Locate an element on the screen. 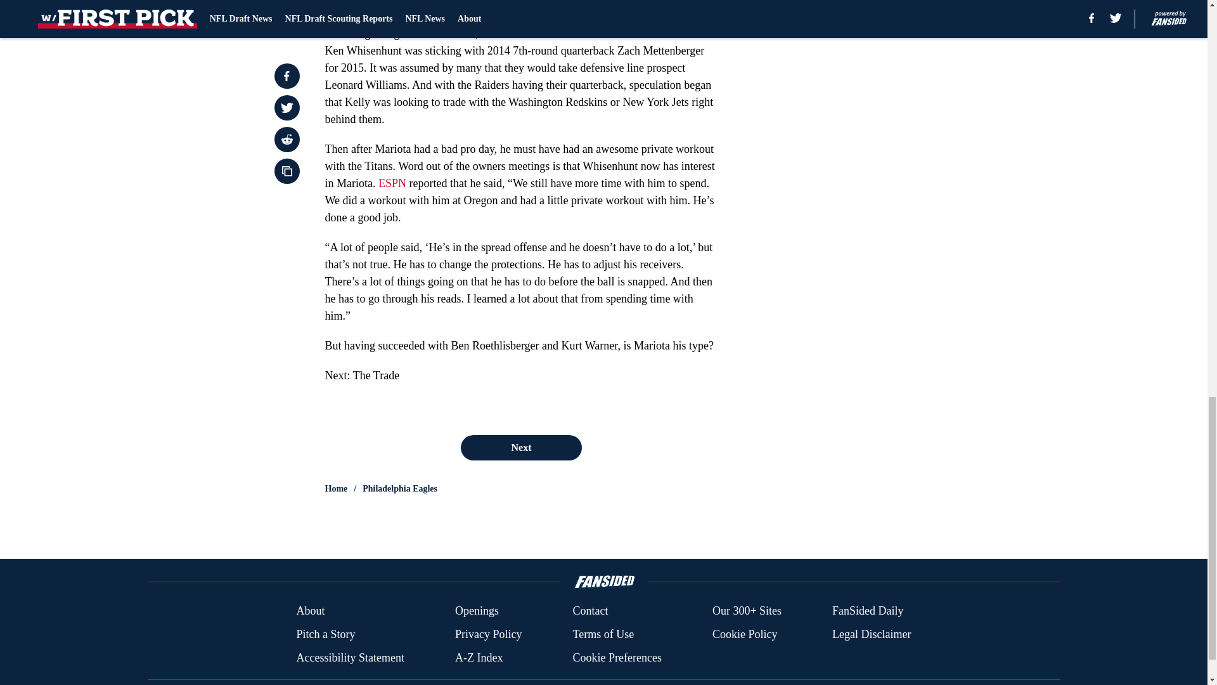 The width and height of the screenshot is (1217, 685). Accessibility Statement is located at coordinates (350, 657).